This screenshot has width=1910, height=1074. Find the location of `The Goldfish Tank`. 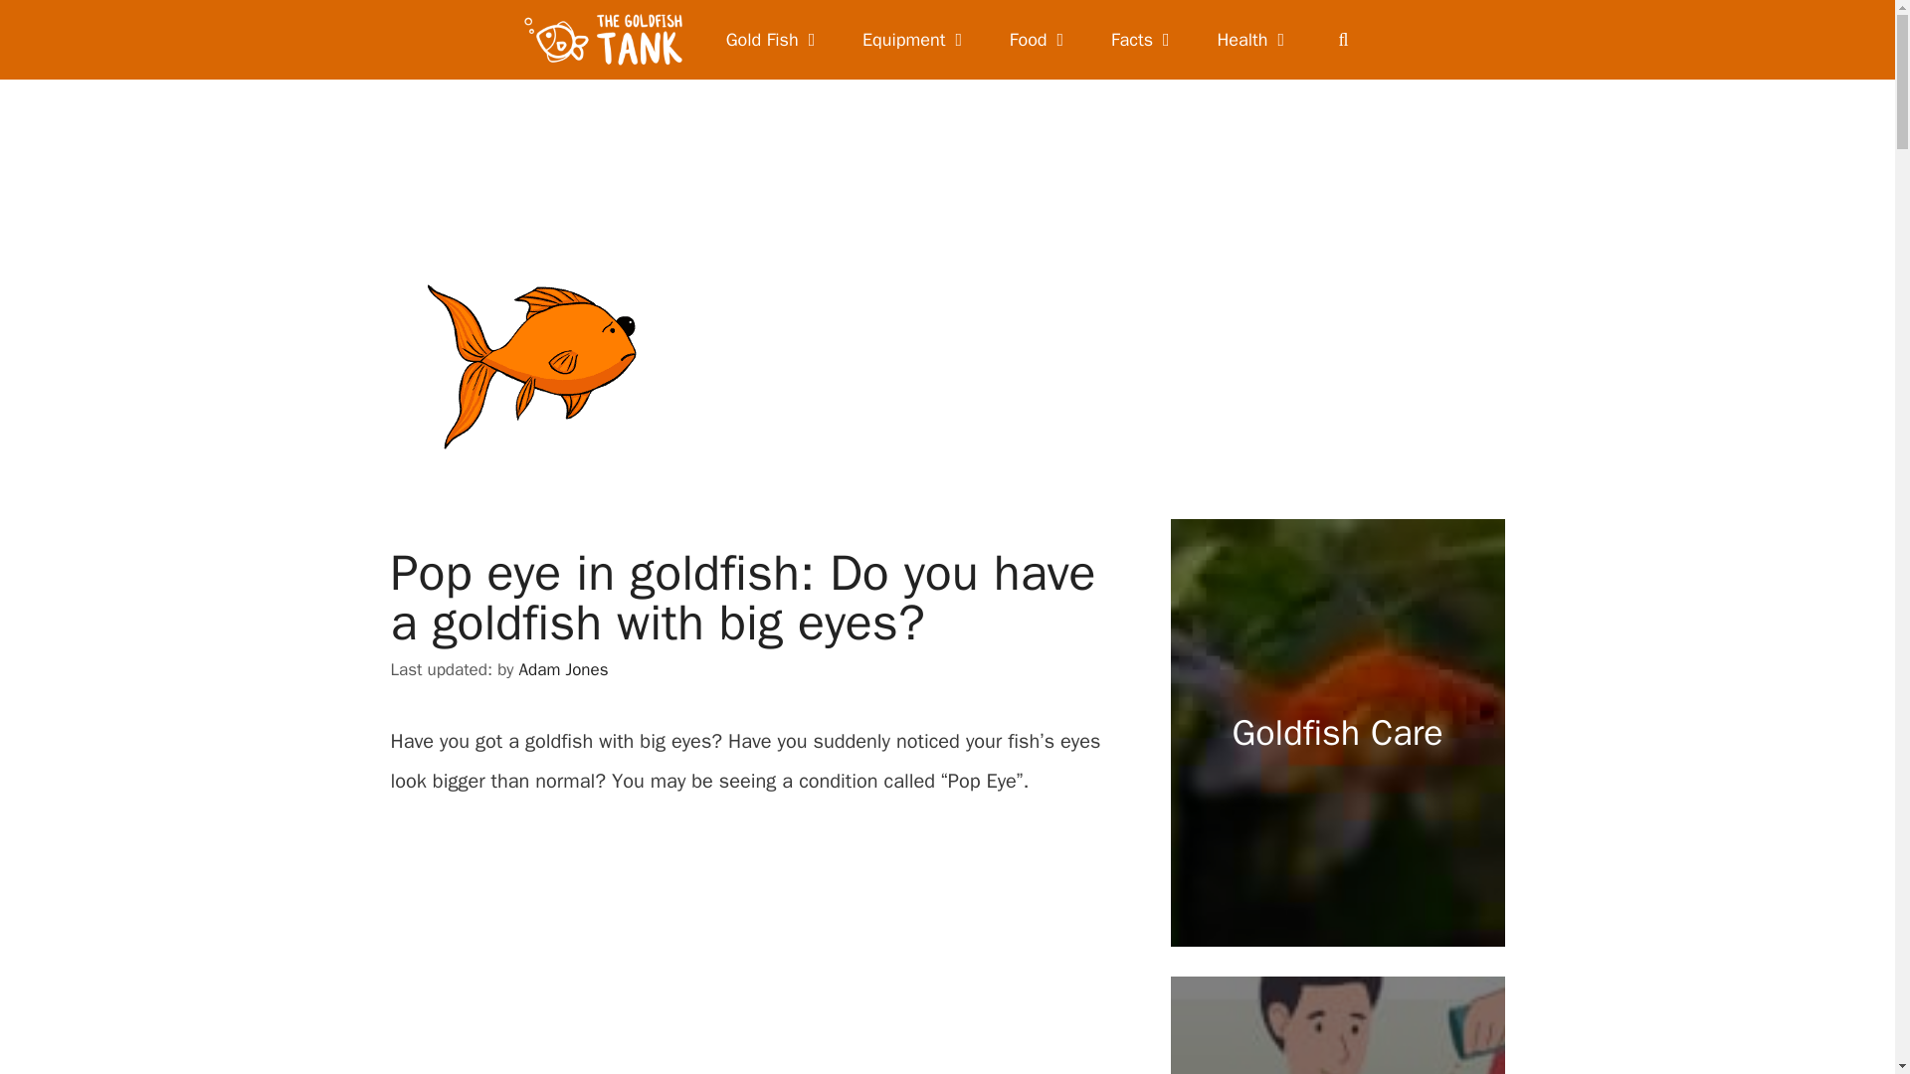

The Goldfish Tank is located at coordinates (608, 40).